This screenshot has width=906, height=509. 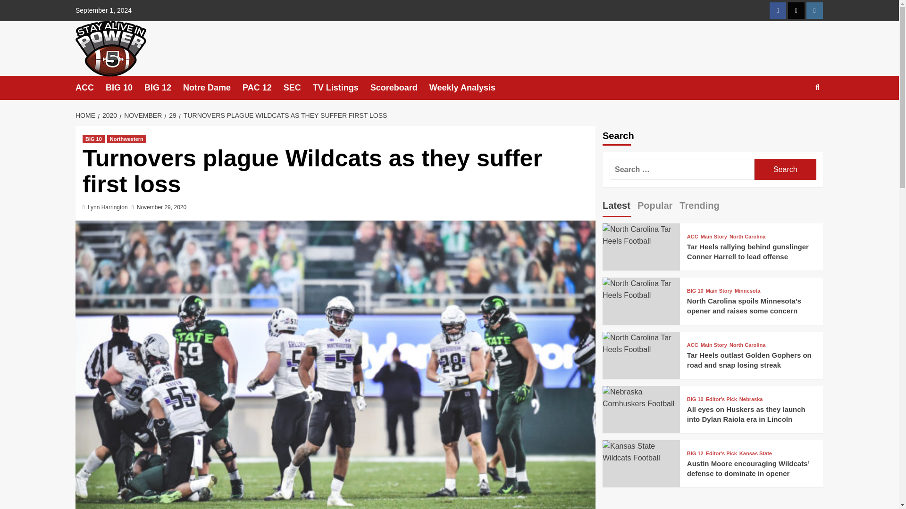 I want to click on ACC, so click(x=91, y=88).